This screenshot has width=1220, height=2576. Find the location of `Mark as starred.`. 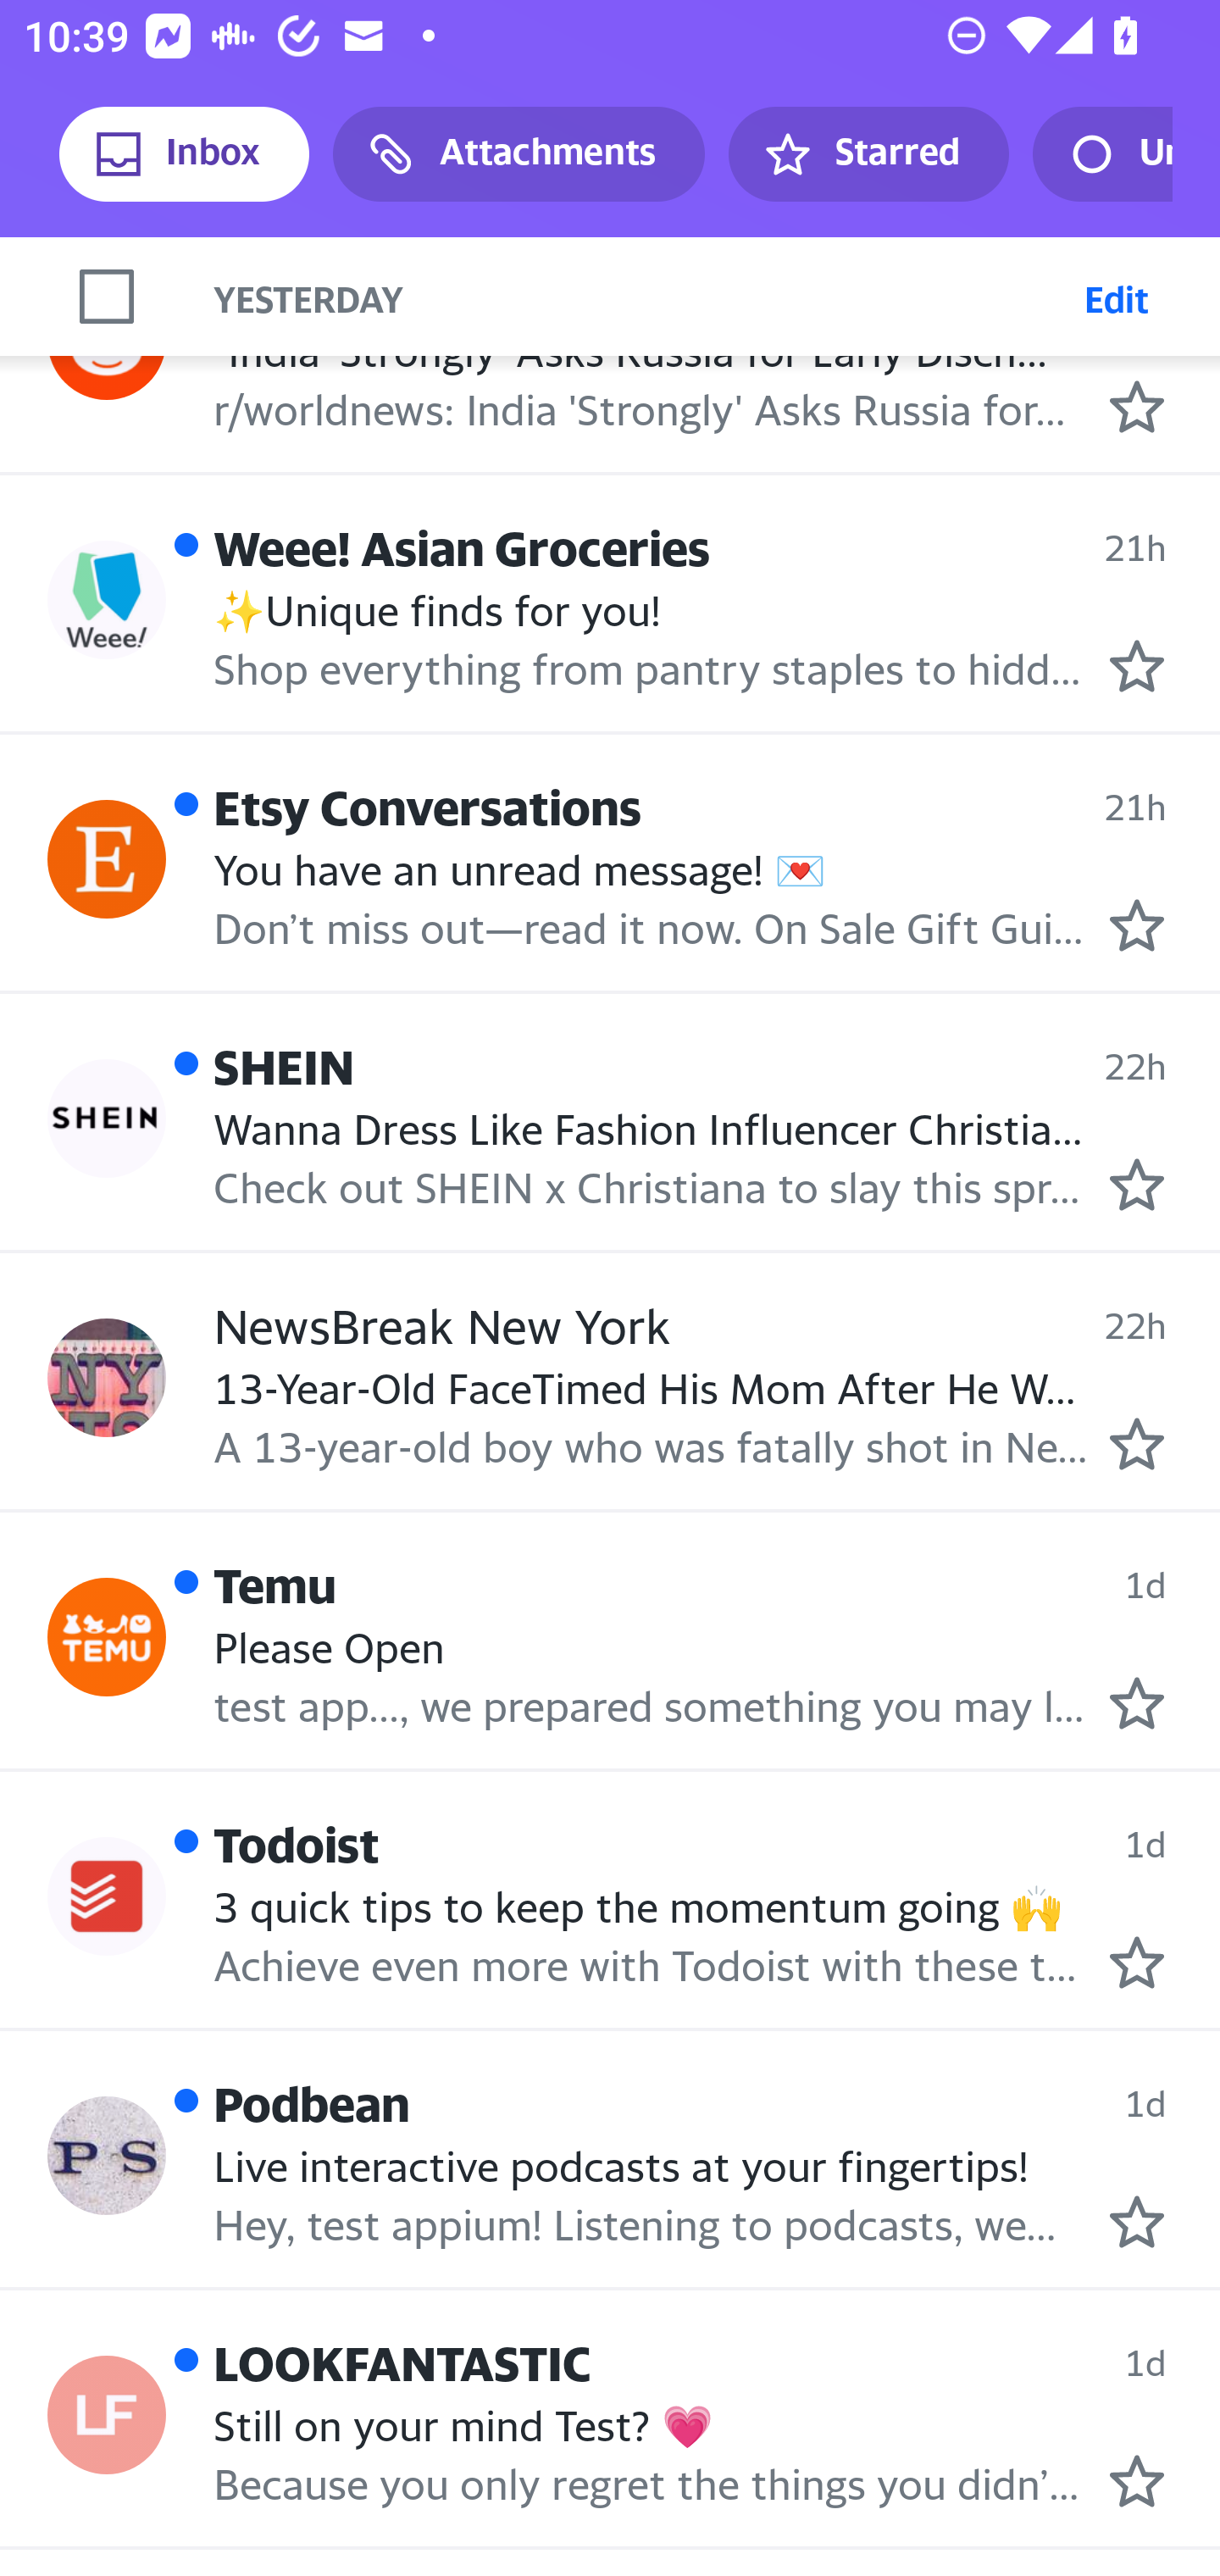

Mark as starred. is located at coordinates (1137, 1443).